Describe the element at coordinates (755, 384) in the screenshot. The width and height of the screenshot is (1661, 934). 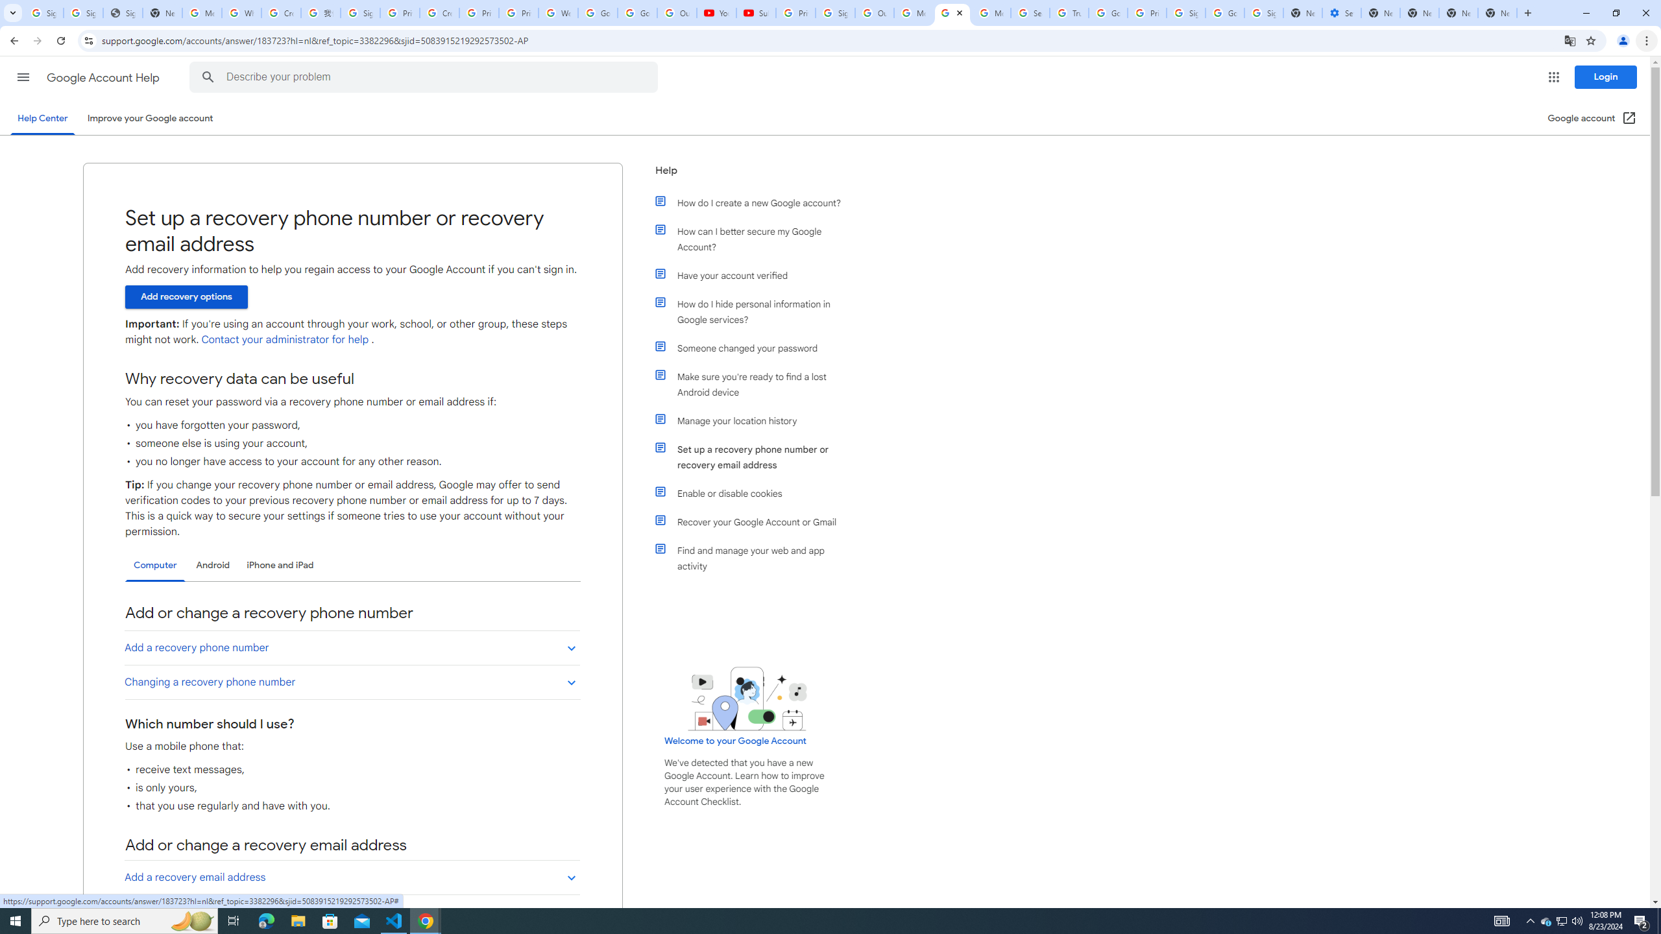
I see `Make sure you're ready to find a lost Android device` at that location.